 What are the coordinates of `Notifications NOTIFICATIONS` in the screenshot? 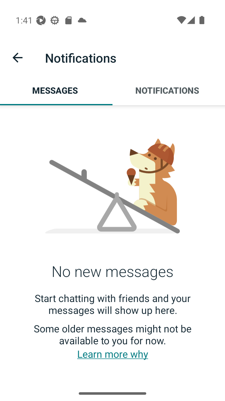 It's located at (169, 90).